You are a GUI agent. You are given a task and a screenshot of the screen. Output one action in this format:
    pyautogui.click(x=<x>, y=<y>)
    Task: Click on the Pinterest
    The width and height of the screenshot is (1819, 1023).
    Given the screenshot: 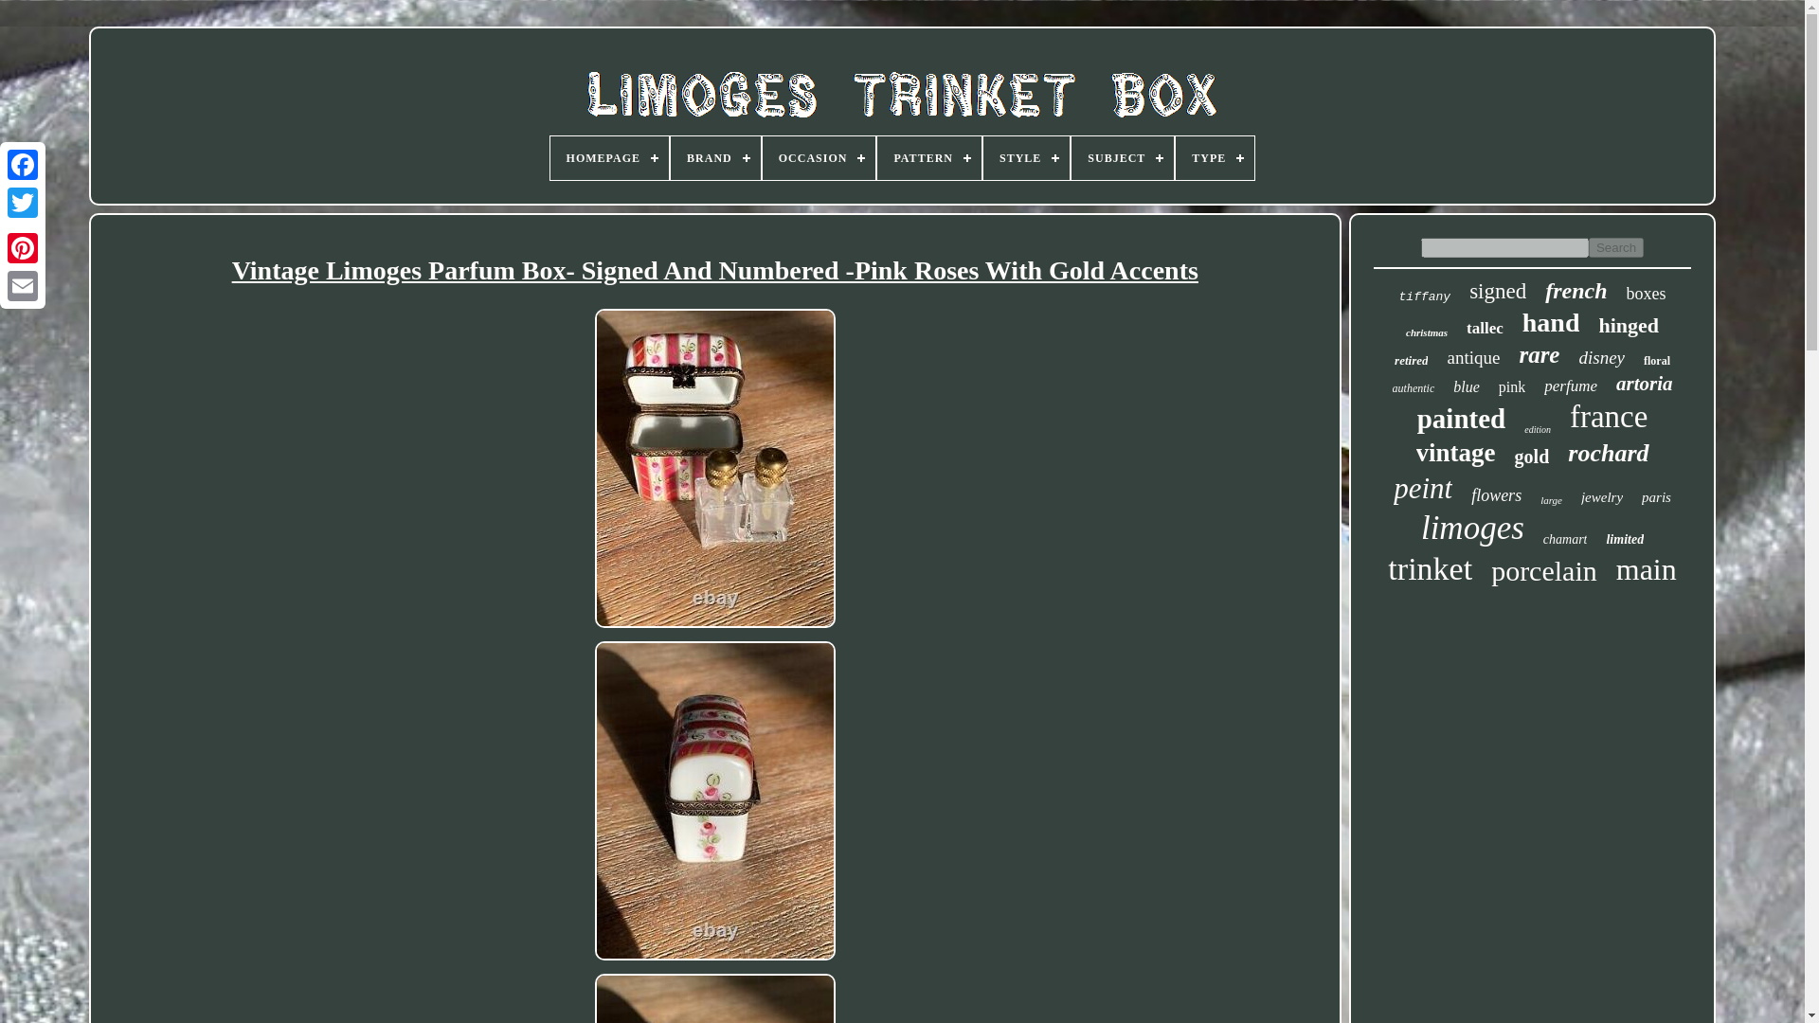 What is the action you would take?
    pyautogui.click(x=23, y=247)
    